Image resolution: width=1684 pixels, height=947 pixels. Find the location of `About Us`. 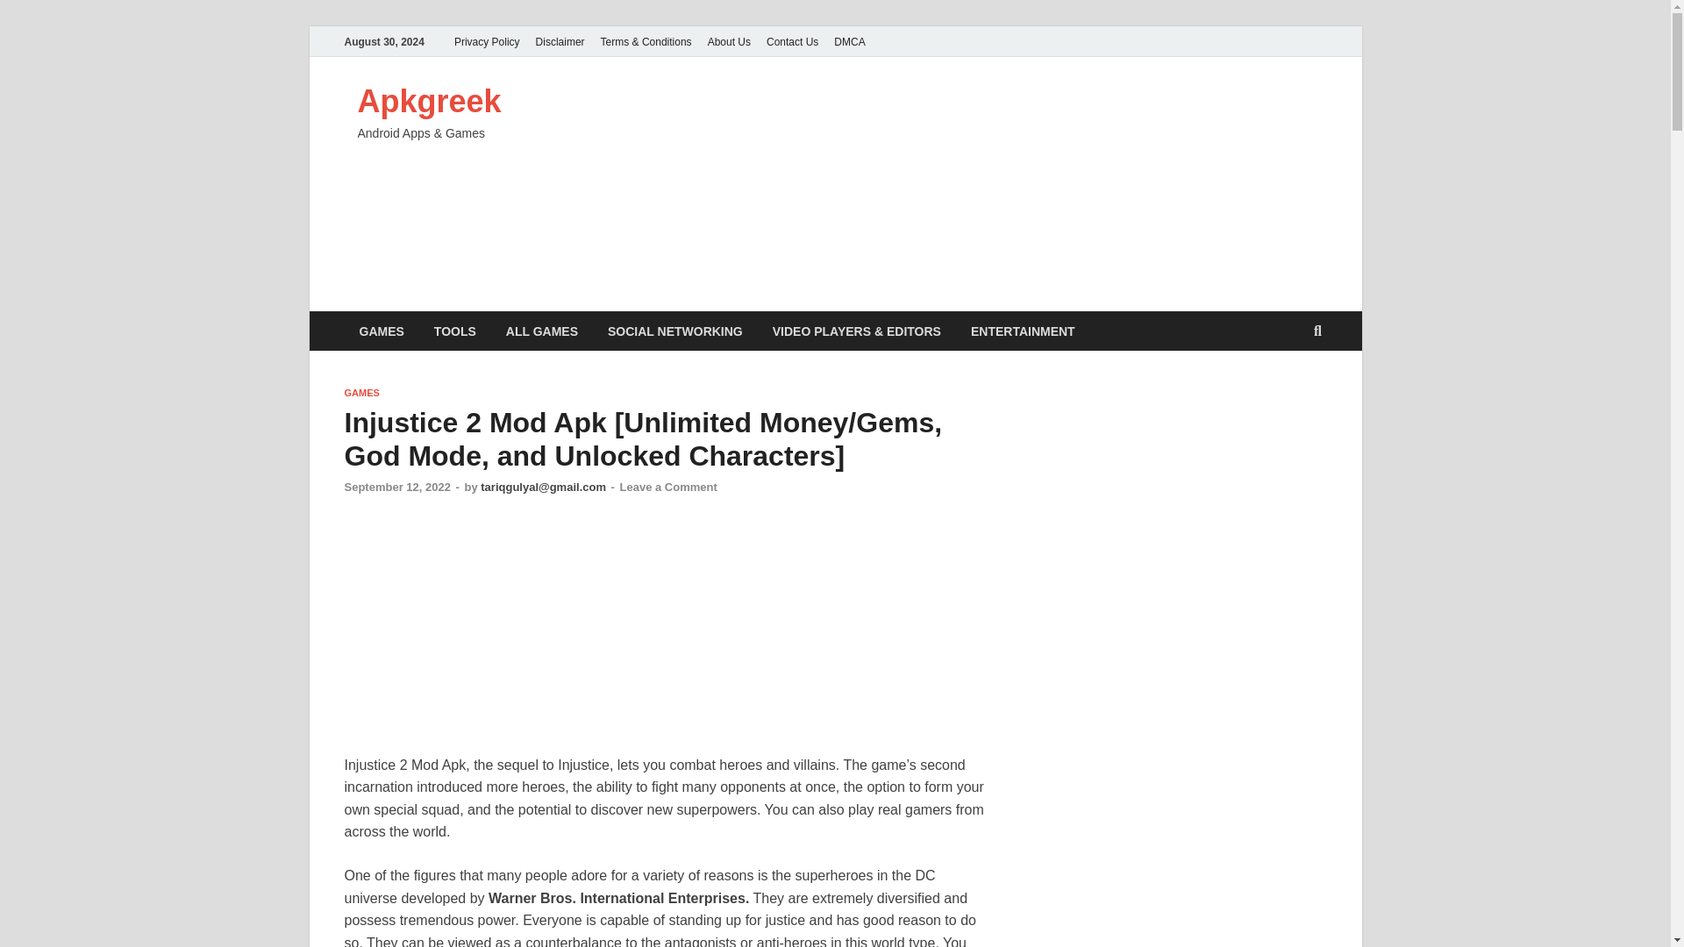

About Us is located at coordinates (730, 41).